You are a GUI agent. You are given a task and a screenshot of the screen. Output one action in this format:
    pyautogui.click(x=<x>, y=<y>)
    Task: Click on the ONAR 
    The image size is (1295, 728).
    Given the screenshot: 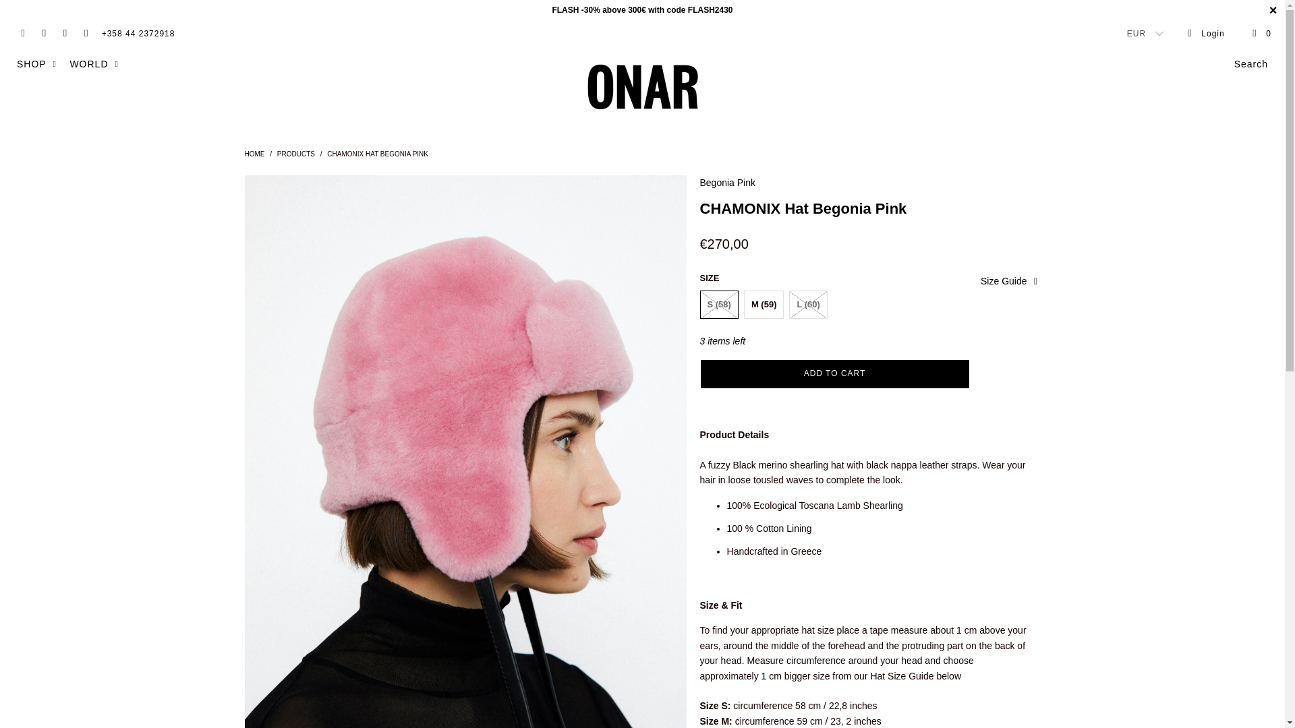 What is the action you would take?
    pyautogui.click(x=254, y=154)
    